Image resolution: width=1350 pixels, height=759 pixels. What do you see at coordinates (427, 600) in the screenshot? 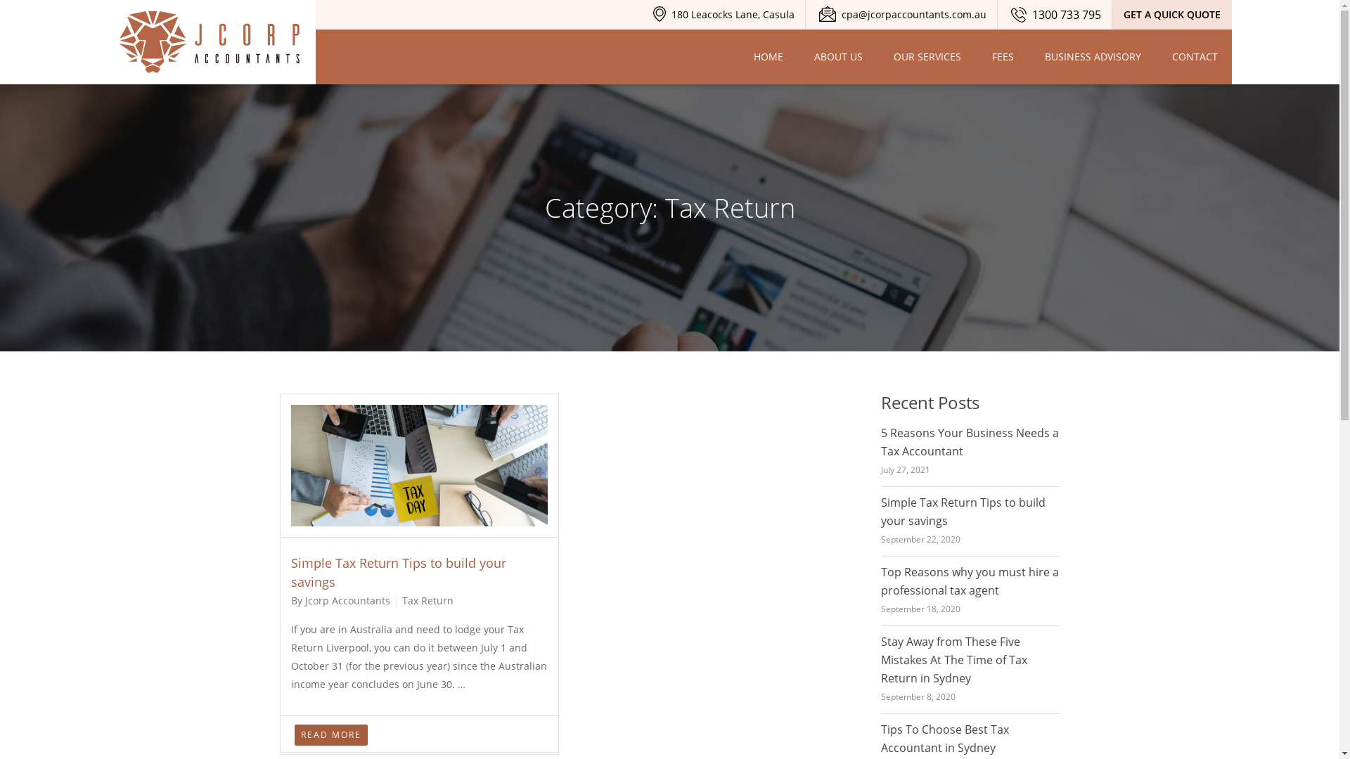
I see `Tax Return` at bounding box center [427, 600].